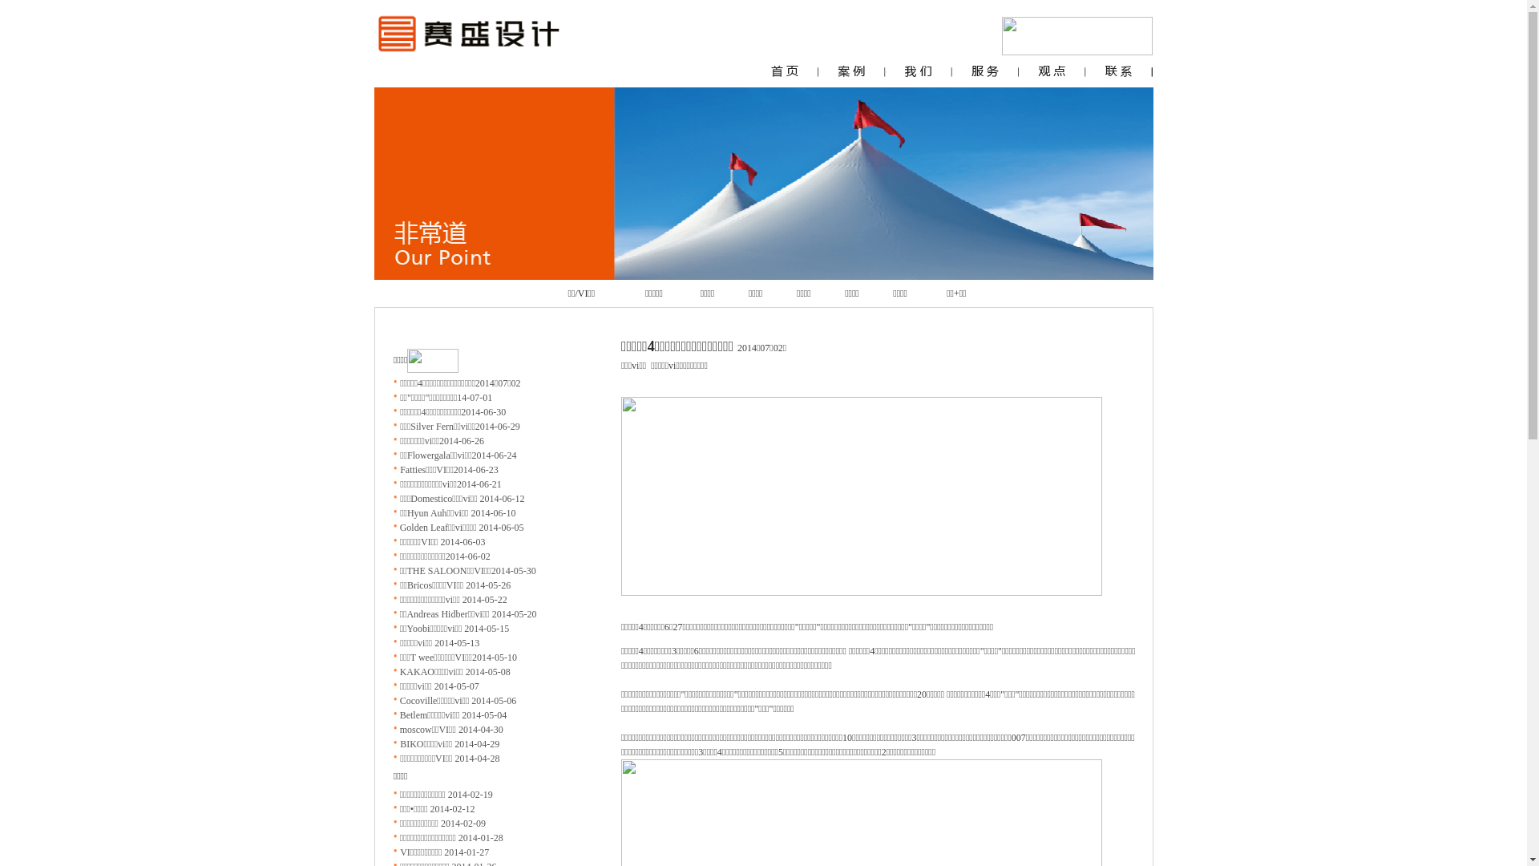  What do you see at coordinates (476, 470) in the screenshot?
I see `2014-06-23` at bounding box center [476, 470].